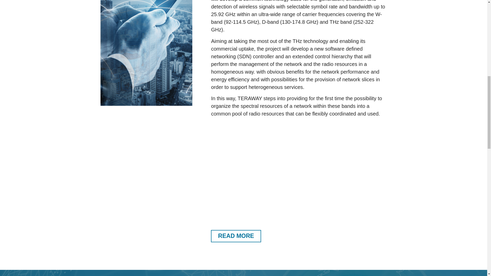 The image size is (491, 276). Describe the element at coordinates (236, 236) in the screenshot. I see `READ MORE` at that location.